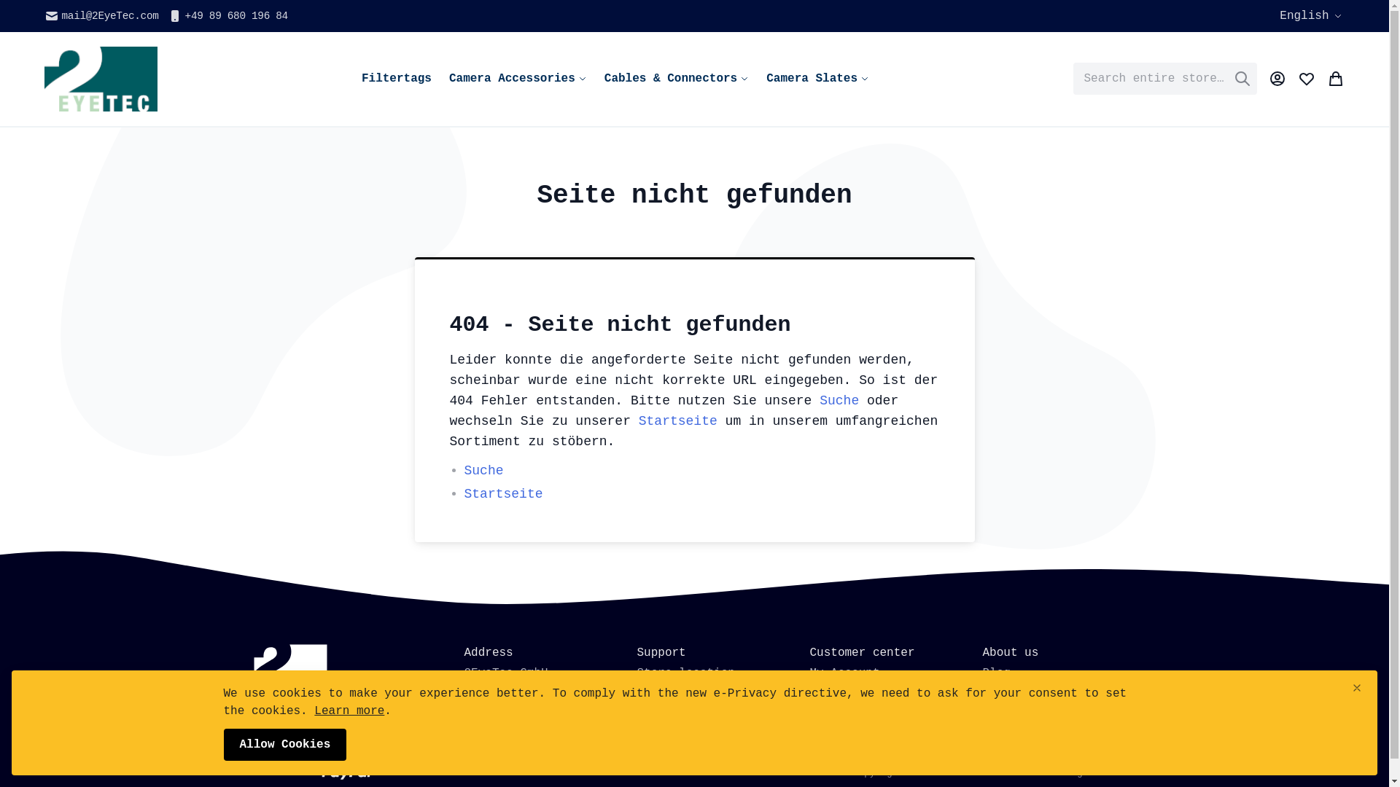 This screenshot has width=1400, height=787. I want to click on Wish List, so click(1307, 79).